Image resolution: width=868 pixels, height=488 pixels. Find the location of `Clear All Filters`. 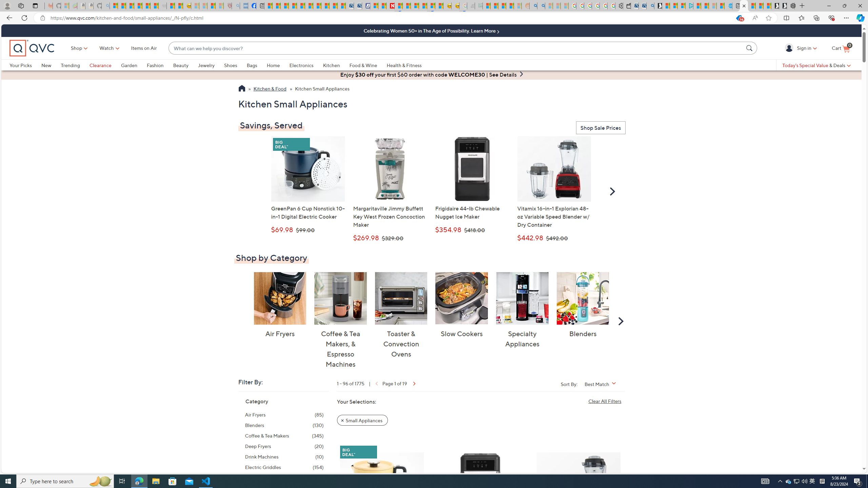

Clear All Filters is located at coordinates (607, 401).